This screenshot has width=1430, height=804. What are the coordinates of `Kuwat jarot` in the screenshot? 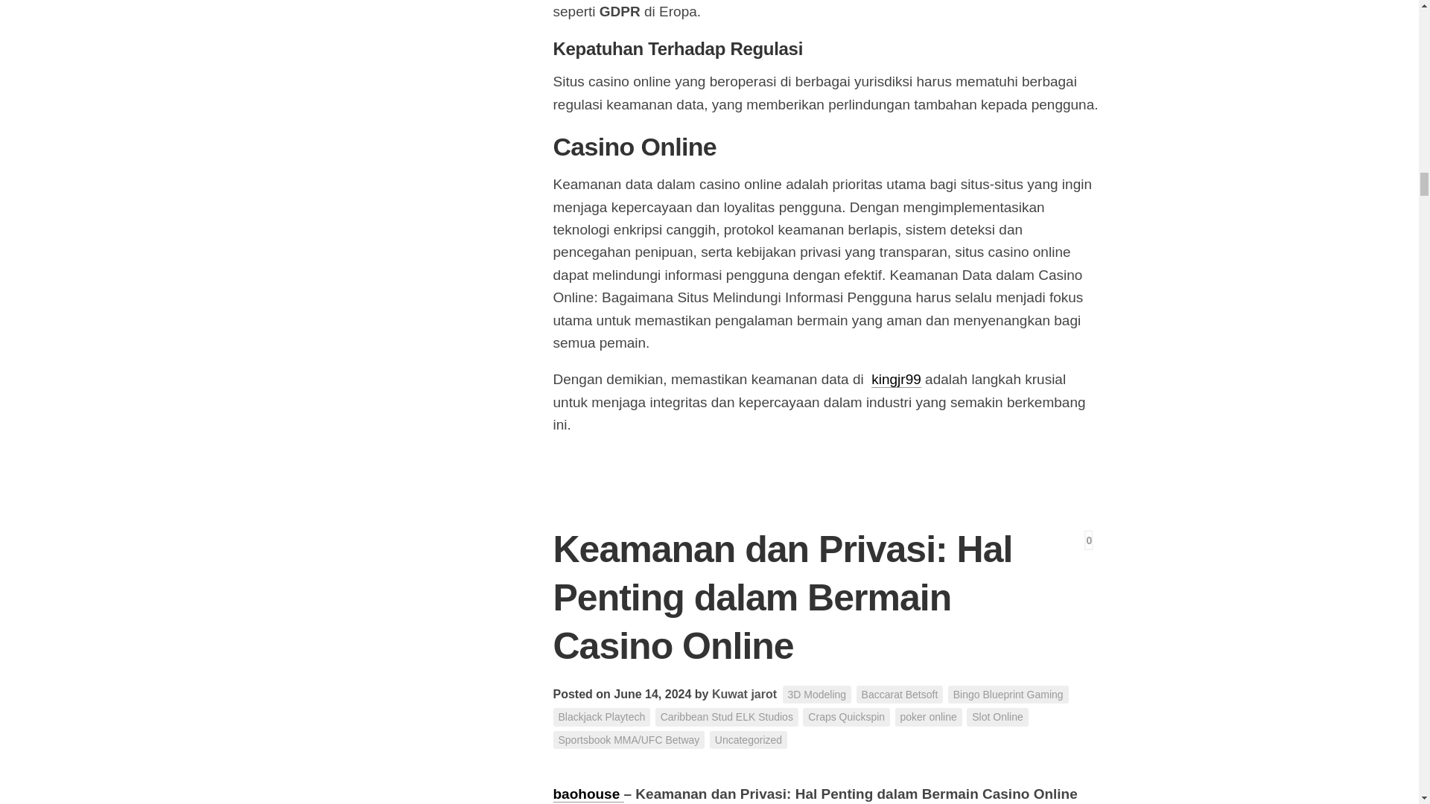 It's located at (744, 694).